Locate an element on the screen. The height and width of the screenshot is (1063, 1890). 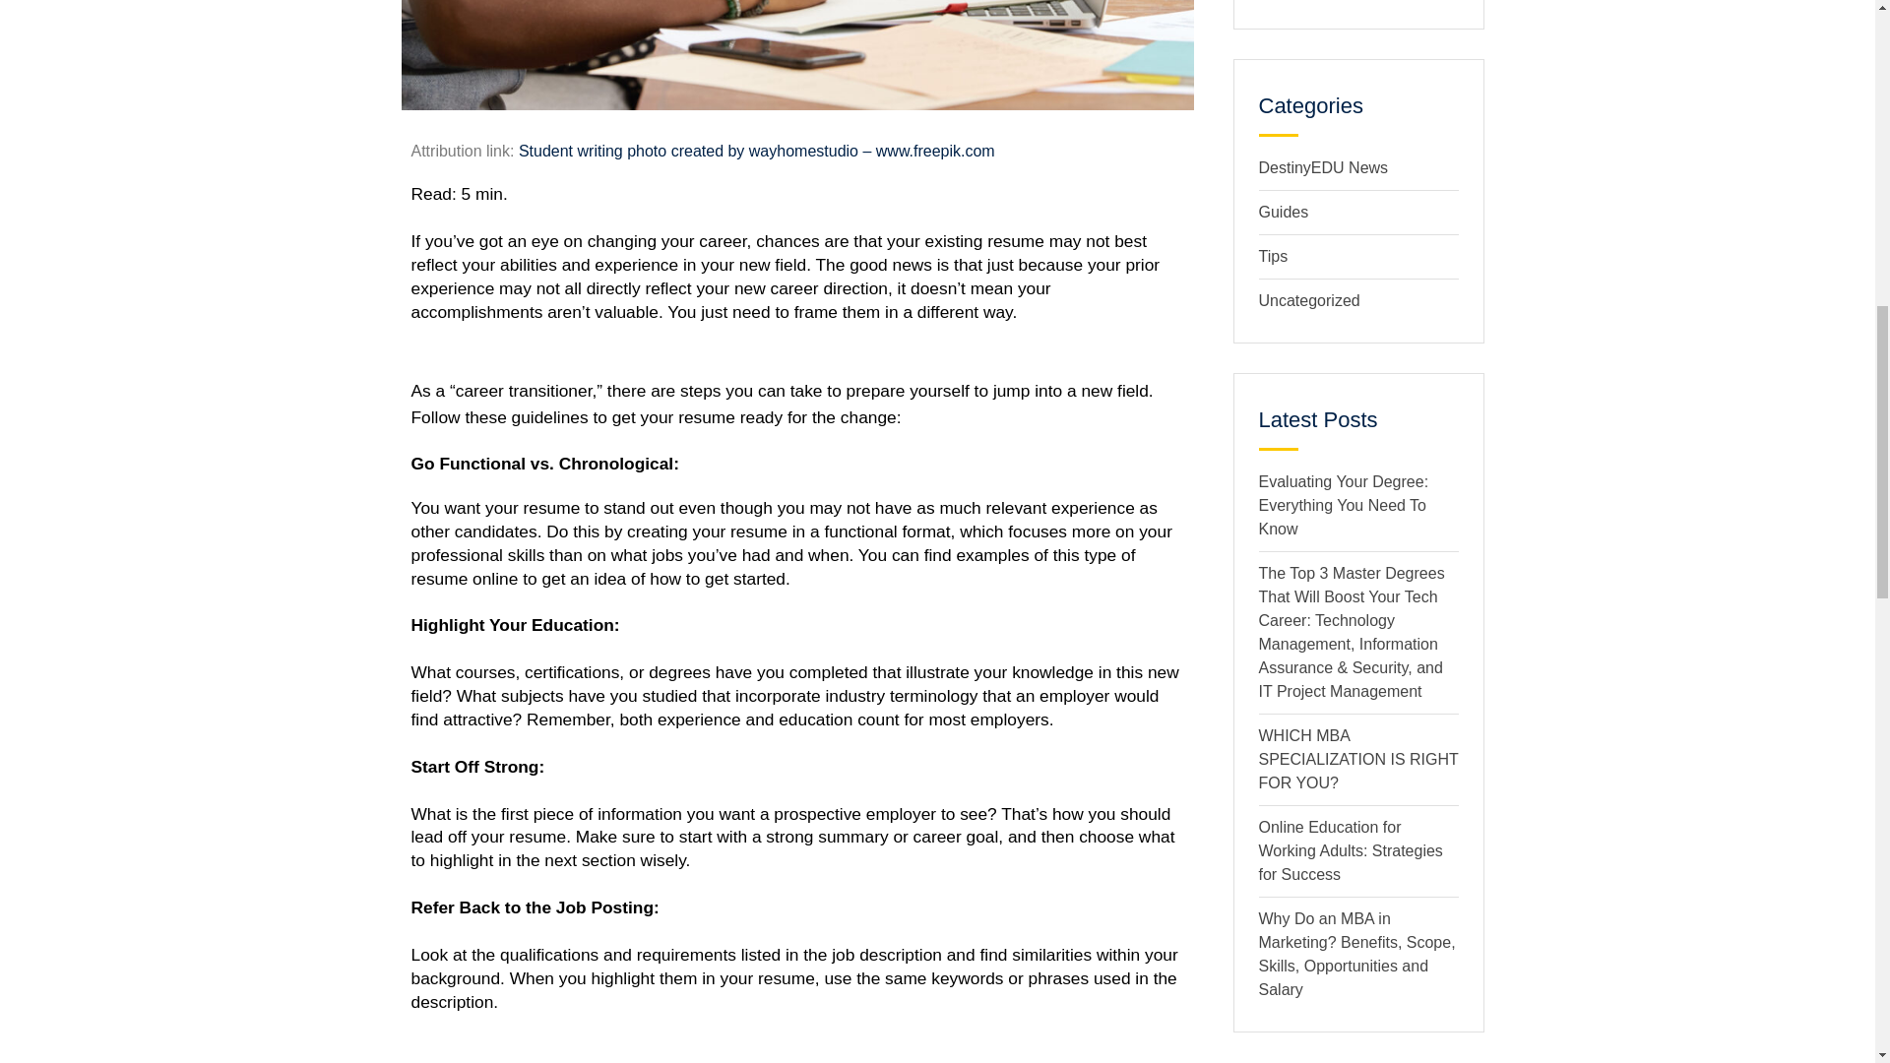
Tips is located at coordinates (1272, 256).